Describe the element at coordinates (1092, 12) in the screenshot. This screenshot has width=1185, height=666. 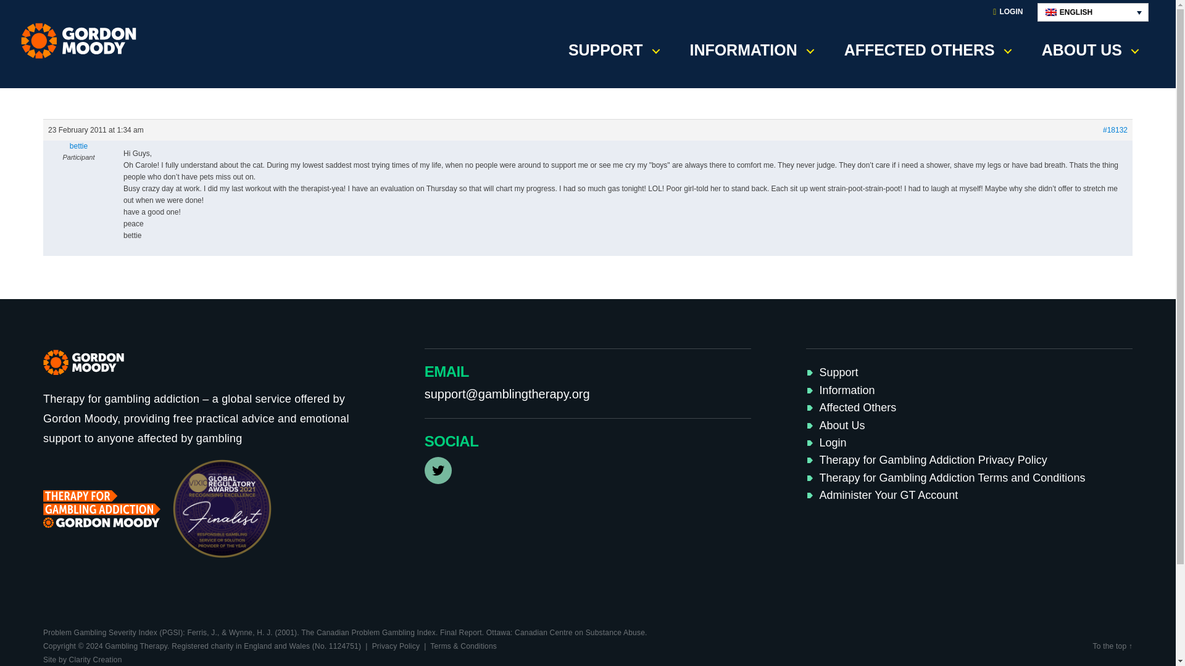
I see `ENGLISH` at that location.